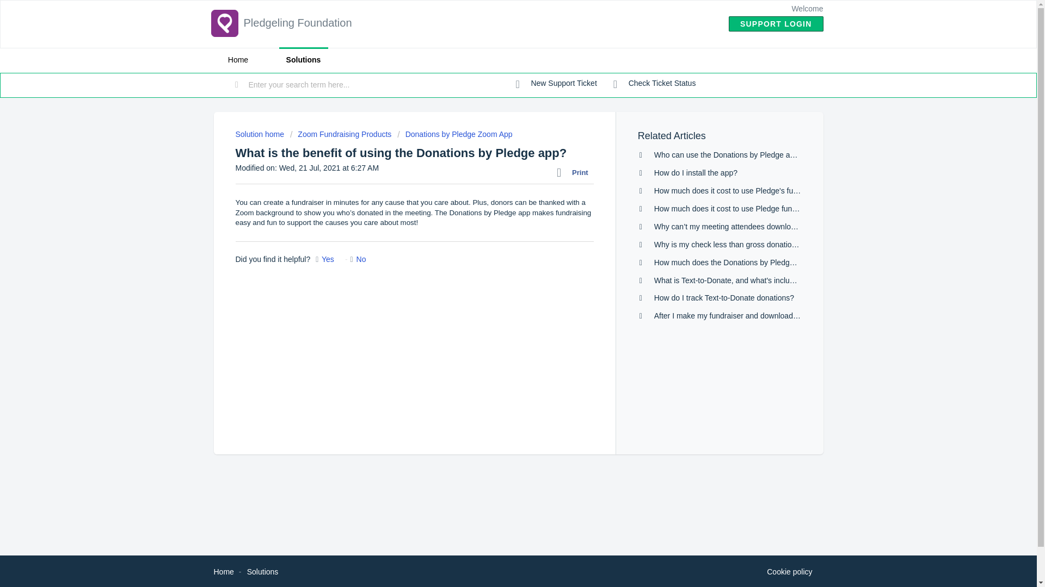 The height and width of the screenshot is (587, 1045). Describe the element at coordinates (730, 280) in the screenshot. I see `What is Text-to-Donate, and what's included?` at that location.